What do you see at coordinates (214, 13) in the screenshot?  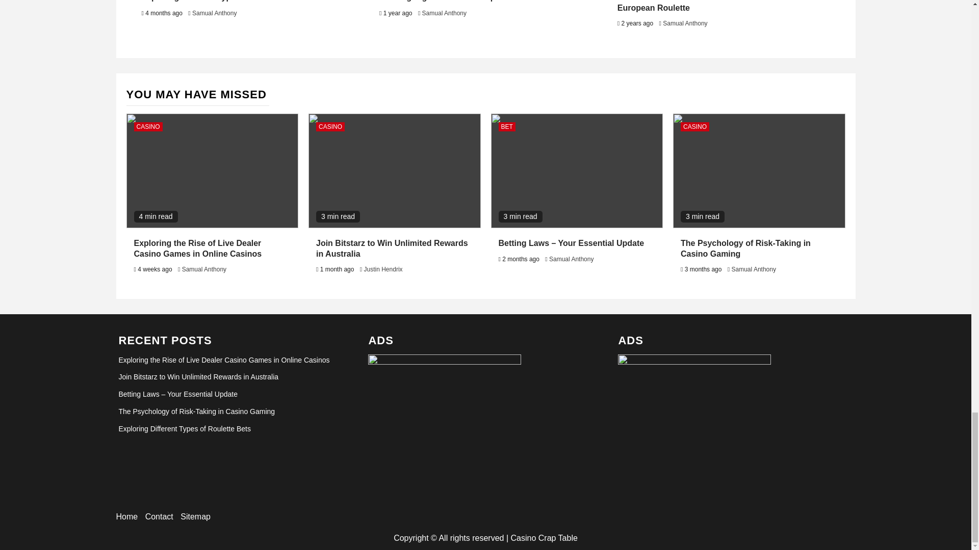 I see `Samual Anthony` at bounding box center [214, 13].